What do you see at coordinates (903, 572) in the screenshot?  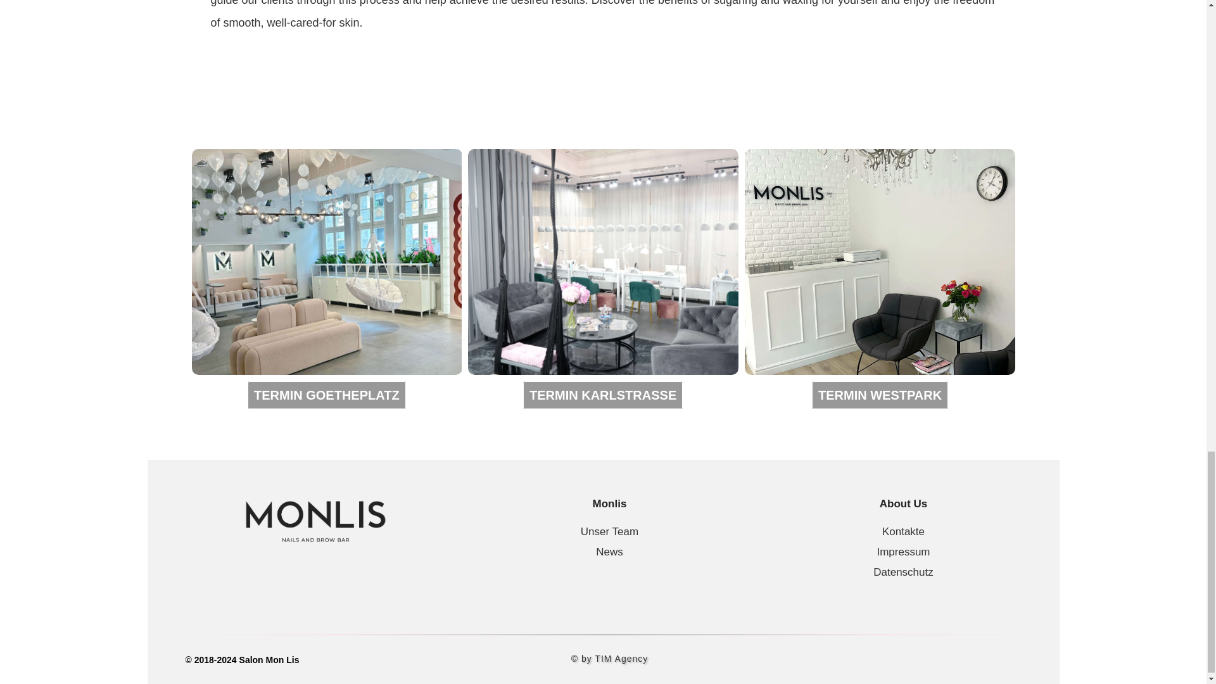 I see `Datenschutz` at bounding box center [903, 572].